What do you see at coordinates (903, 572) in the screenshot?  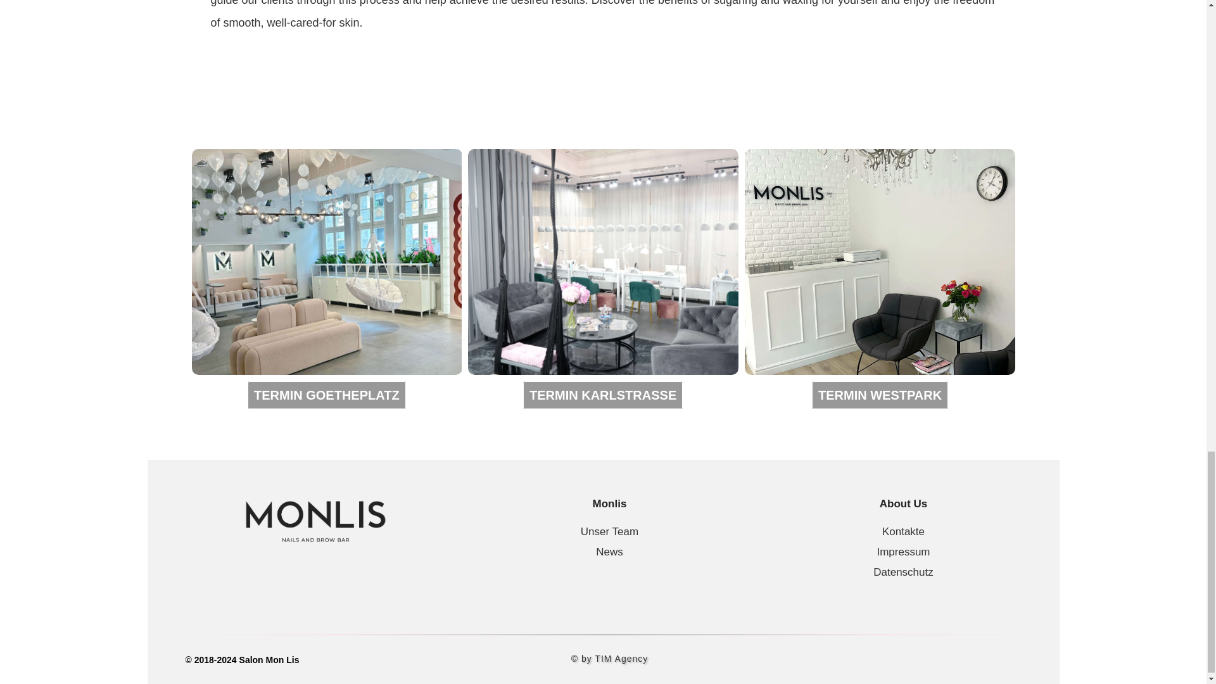 I see `Datenschutz` at bounding box center [903, 572].